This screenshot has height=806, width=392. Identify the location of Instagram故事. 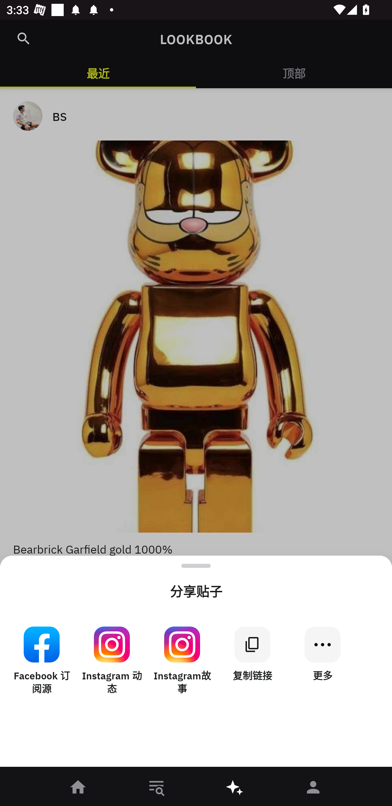
(182, 660).